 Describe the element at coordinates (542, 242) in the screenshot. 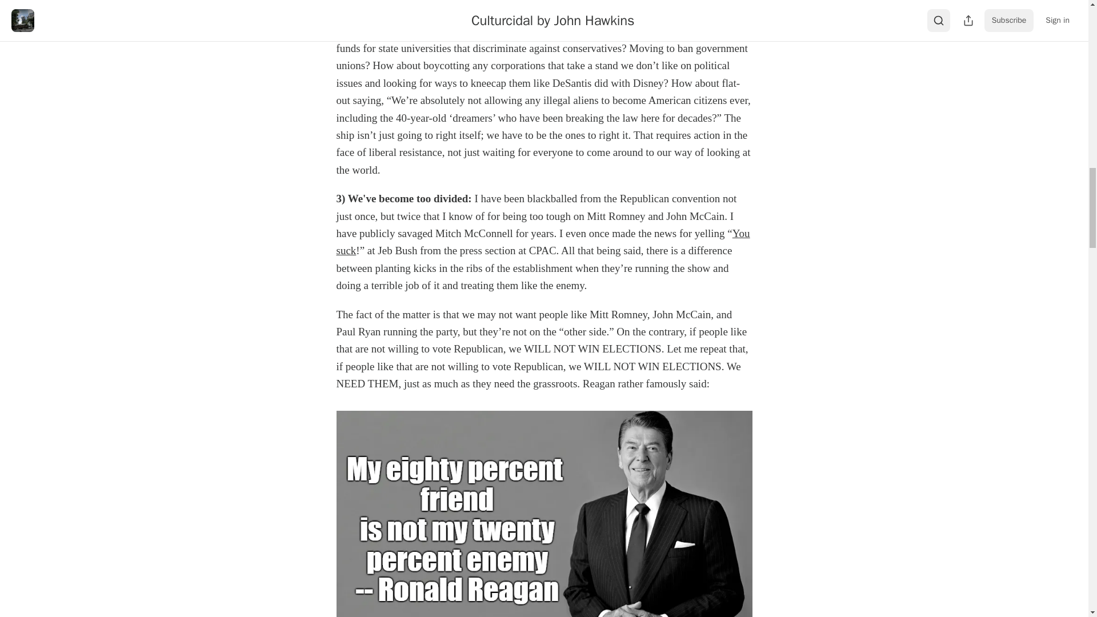

I see `You suck` at that location.